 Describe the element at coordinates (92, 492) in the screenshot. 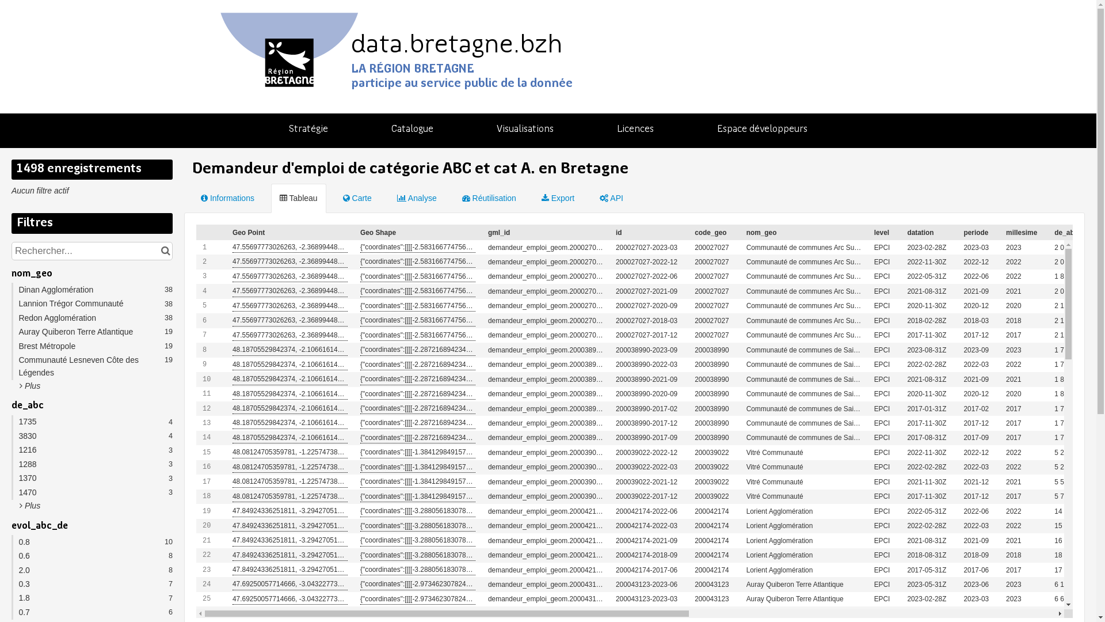

I see `3
1470` at that location.